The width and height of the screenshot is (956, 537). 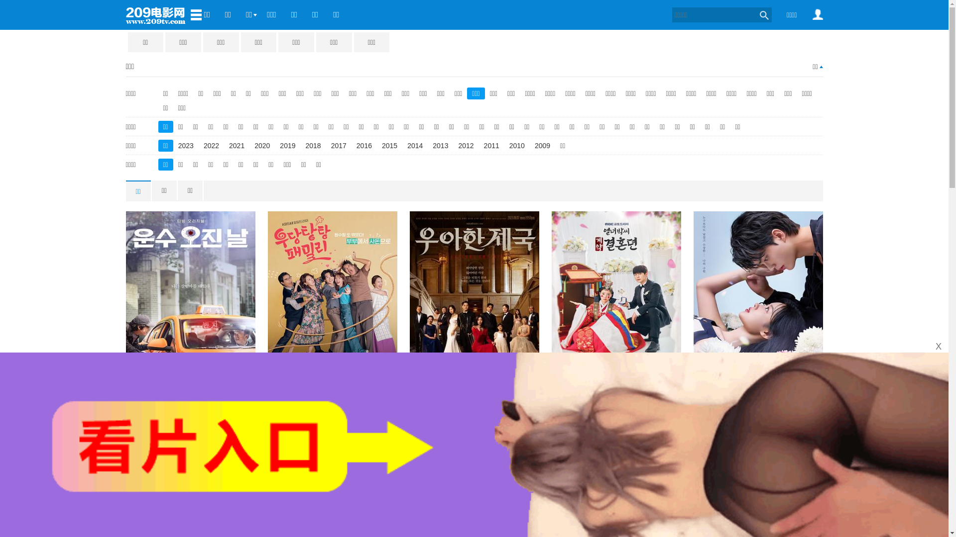 I want to click on 2021, so click(x=237, y=146).